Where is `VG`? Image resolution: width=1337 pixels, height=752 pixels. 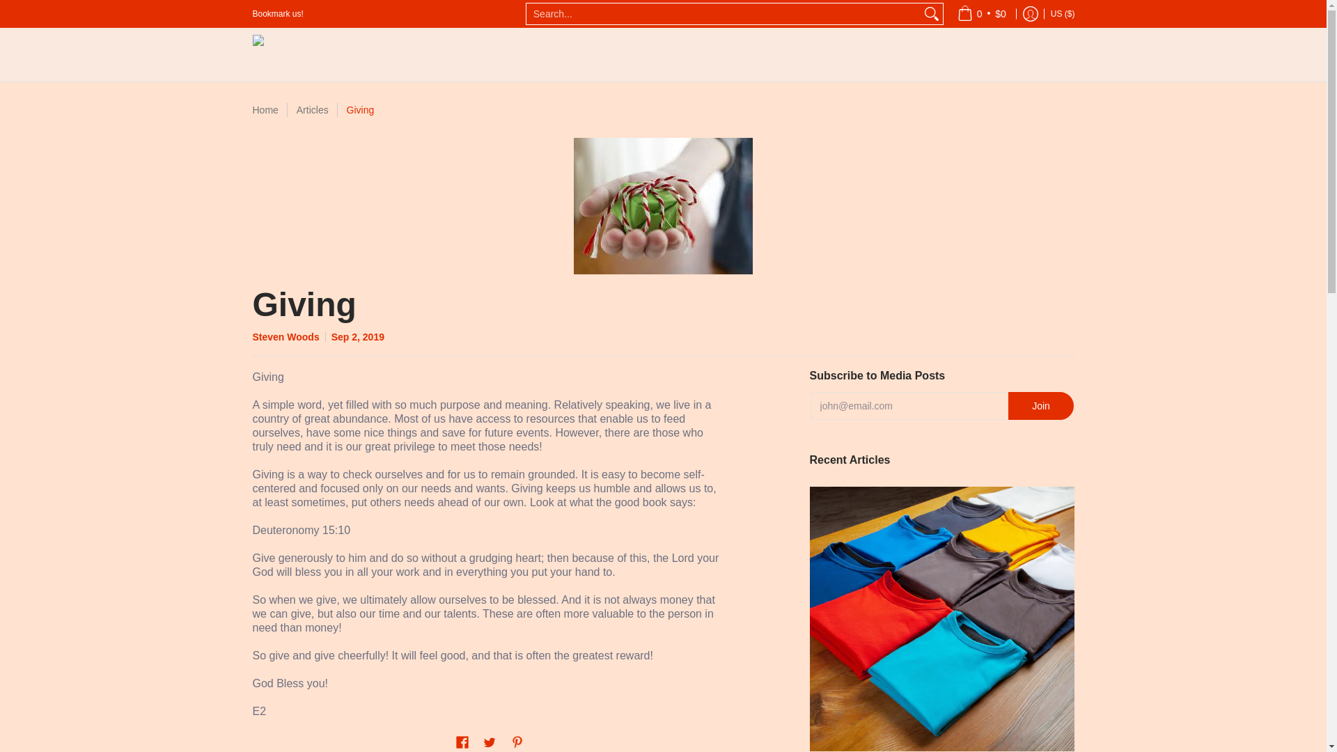 VG is located at coordinates (925, 36).